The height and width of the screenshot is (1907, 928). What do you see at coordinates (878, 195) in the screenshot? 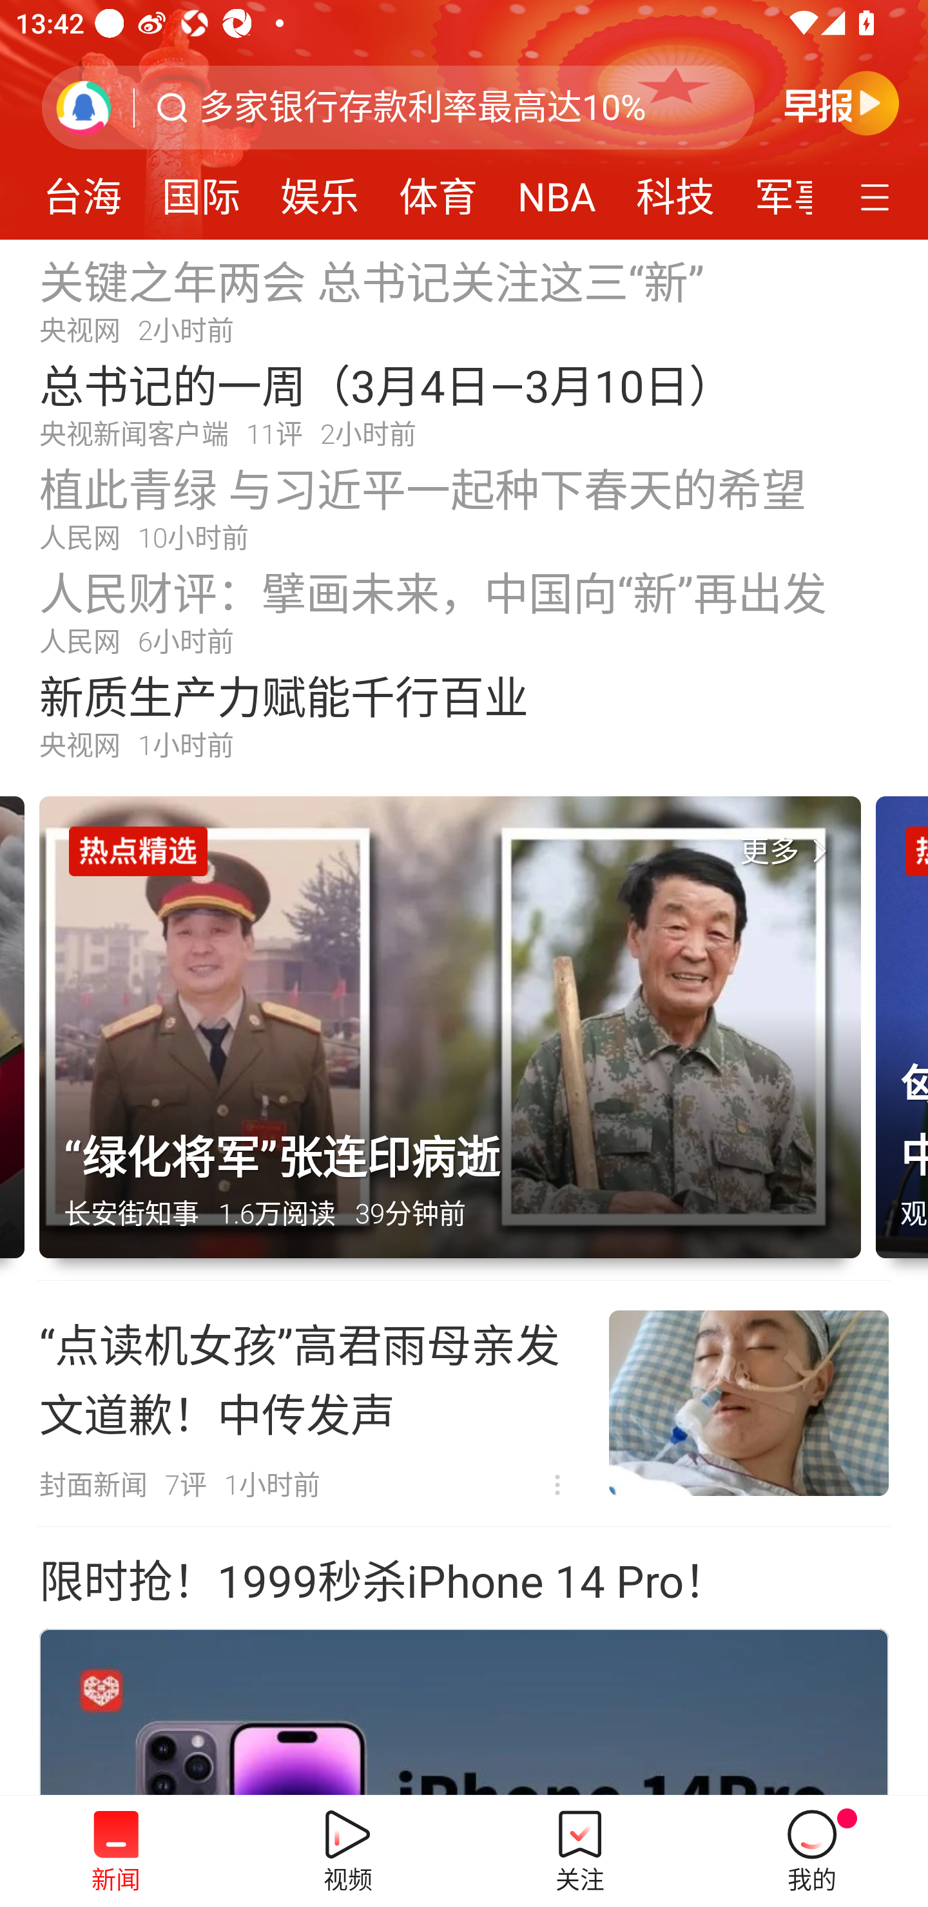
I see ` 定制频道` at bounding box center [878, 195].